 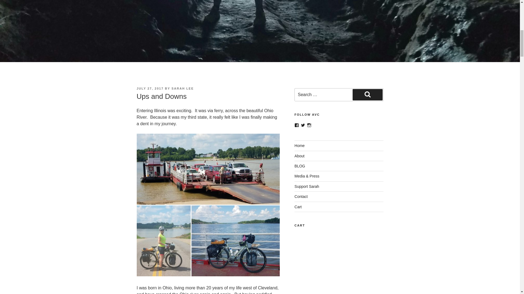 I want to click on Contact, so click(x=301, y=197).